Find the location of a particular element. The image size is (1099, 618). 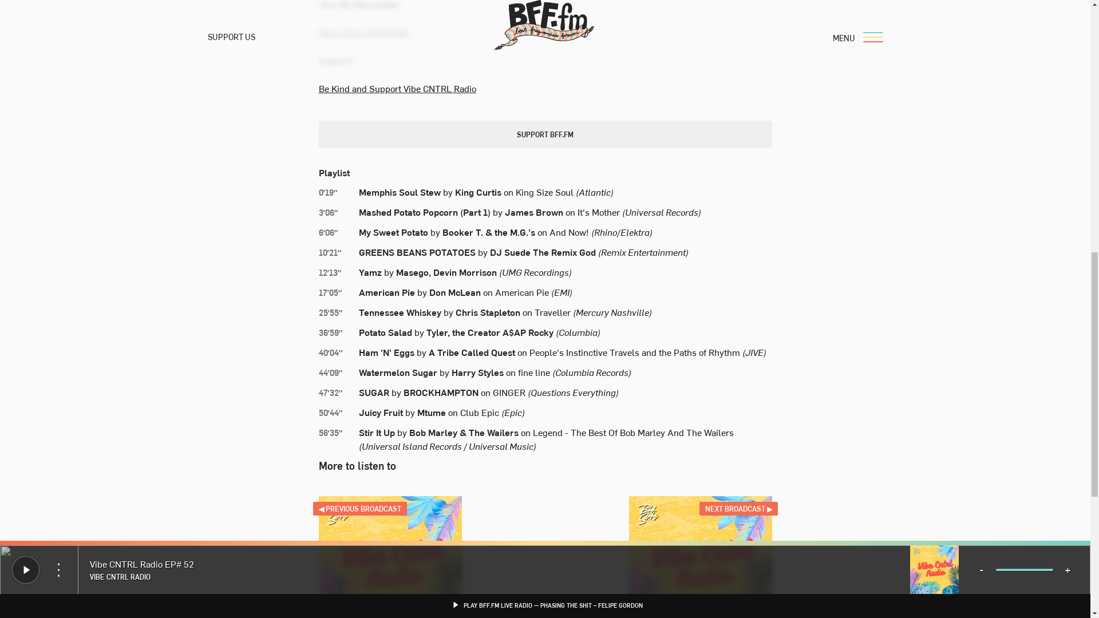

My Sweet Potato is located at coordinates (393, 231).